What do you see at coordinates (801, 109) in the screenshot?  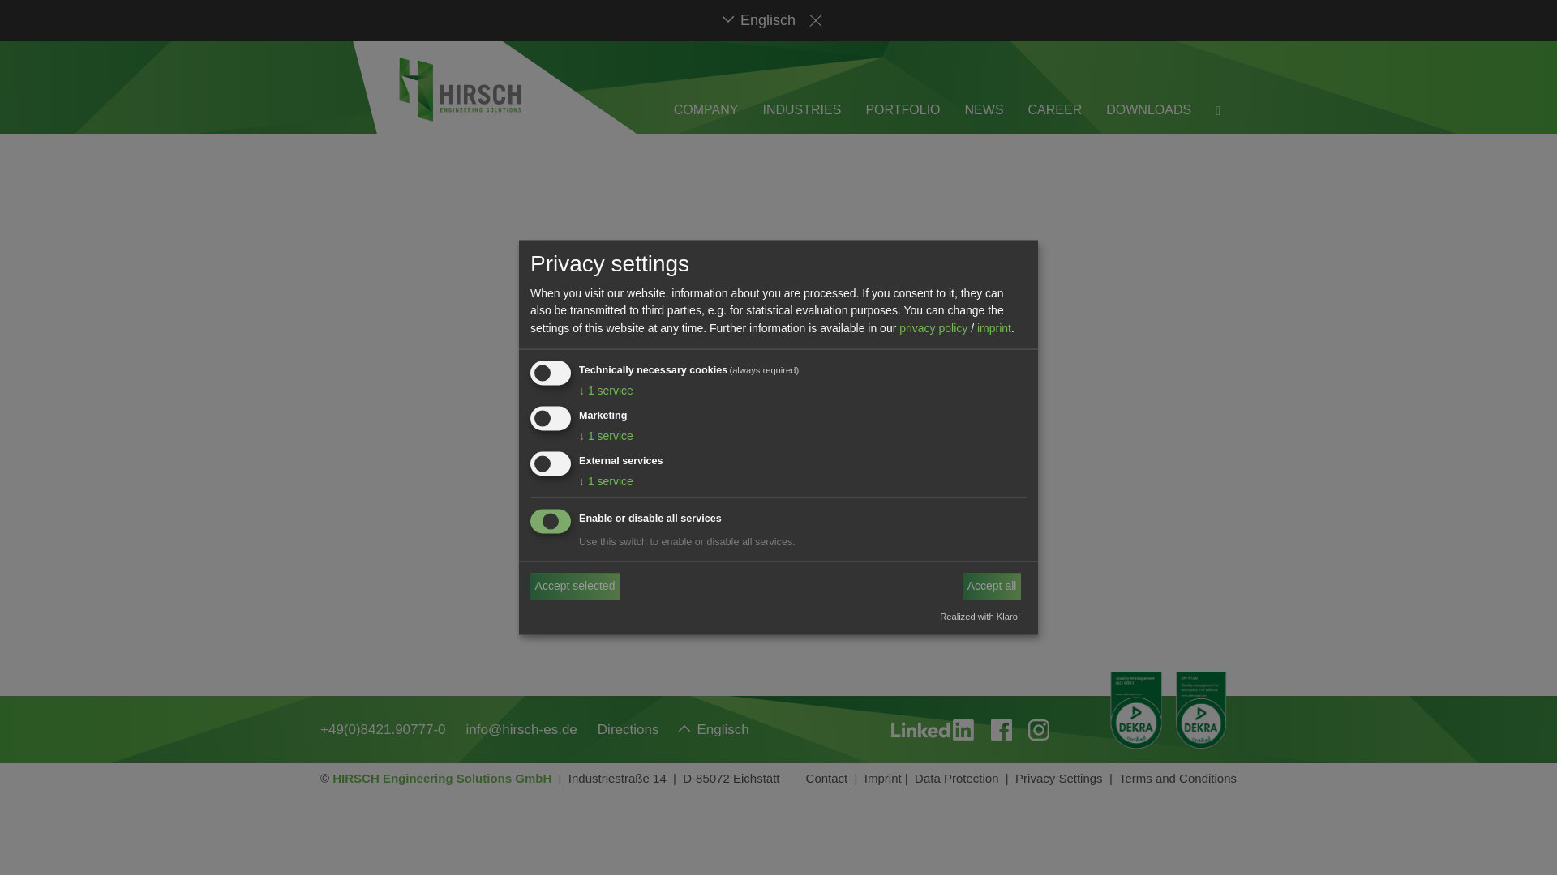 I see `INDUSTRIES` at bounding box center [801, 109].